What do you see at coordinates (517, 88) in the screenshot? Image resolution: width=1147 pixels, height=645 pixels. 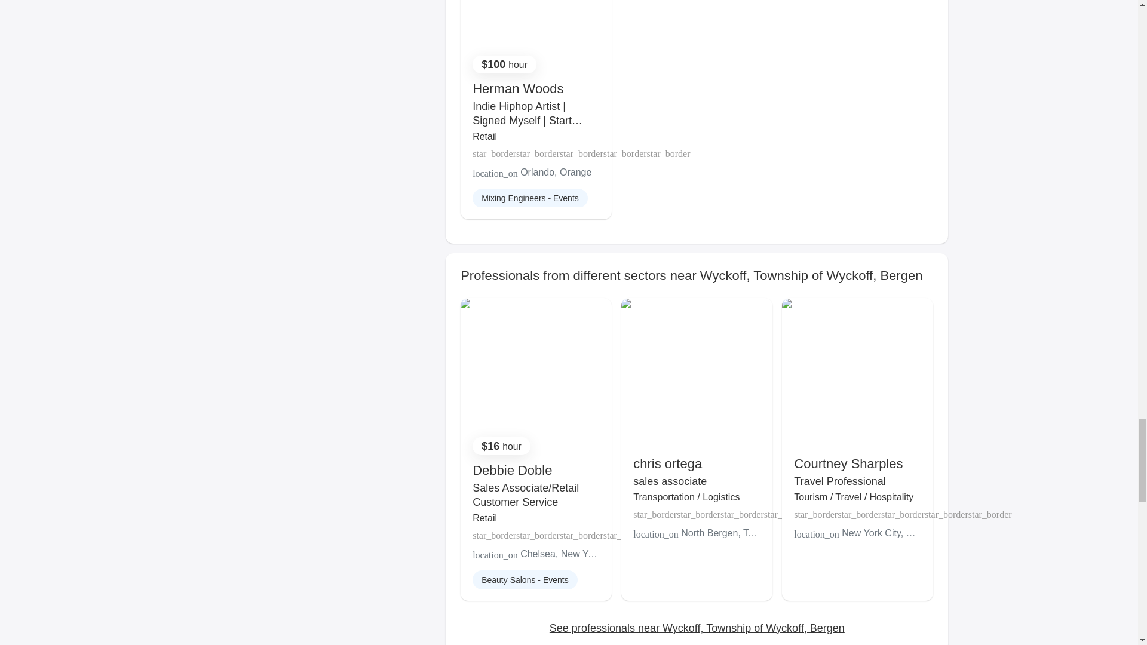 I see `Herman Woods` at bounding box center [517, 88].